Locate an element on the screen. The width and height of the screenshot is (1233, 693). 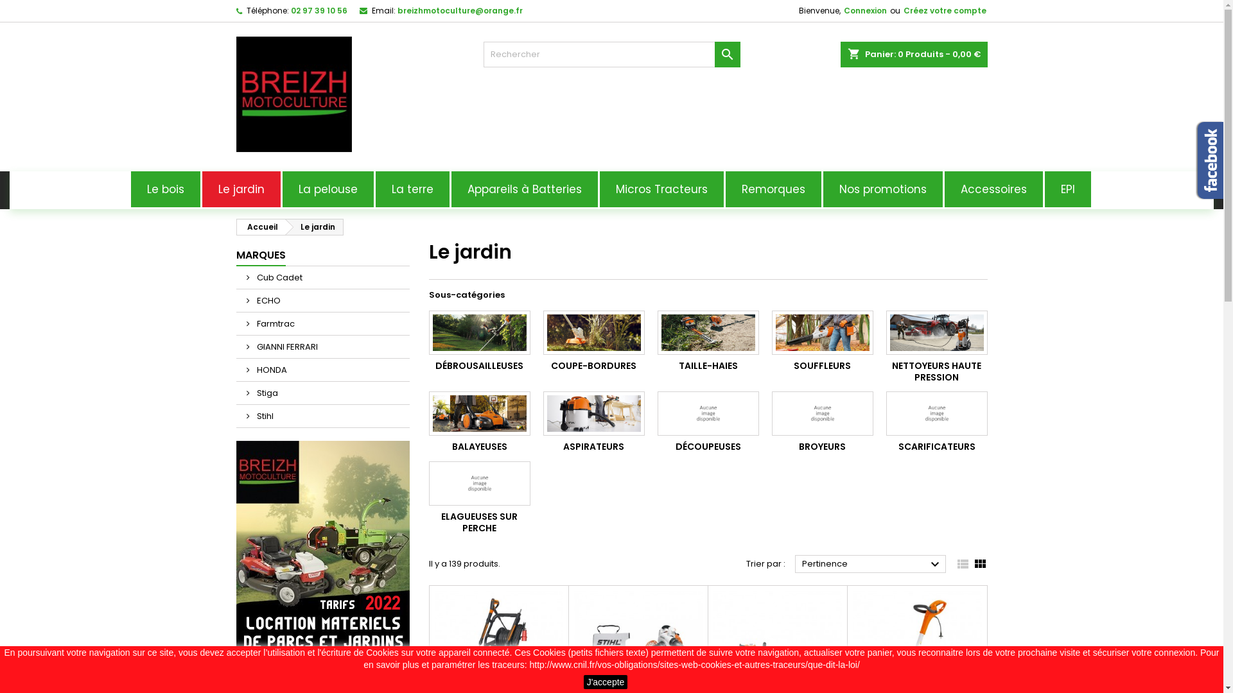
Scarificateurs is located at coordinates (937, 413).